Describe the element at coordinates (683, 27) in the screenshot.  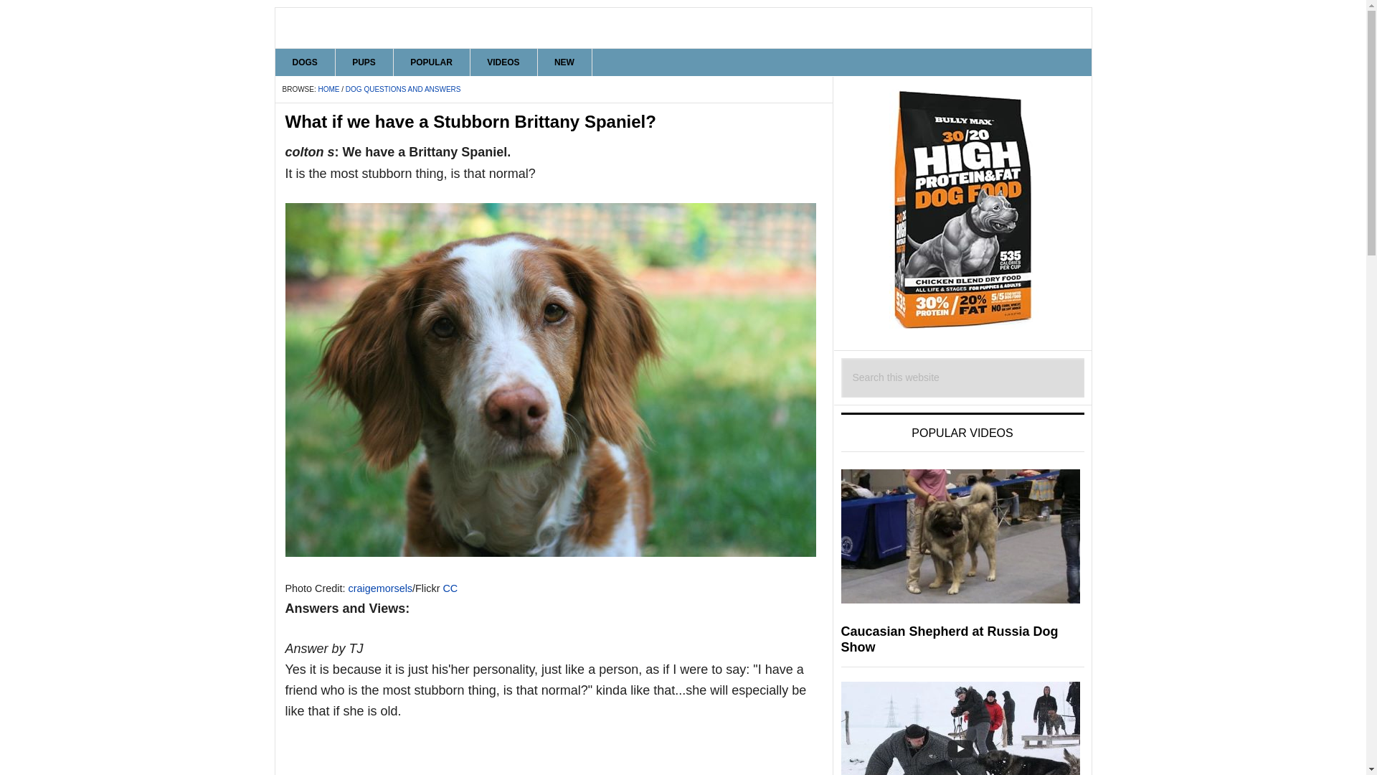
I see `RUSSIAN DOG` at that location.